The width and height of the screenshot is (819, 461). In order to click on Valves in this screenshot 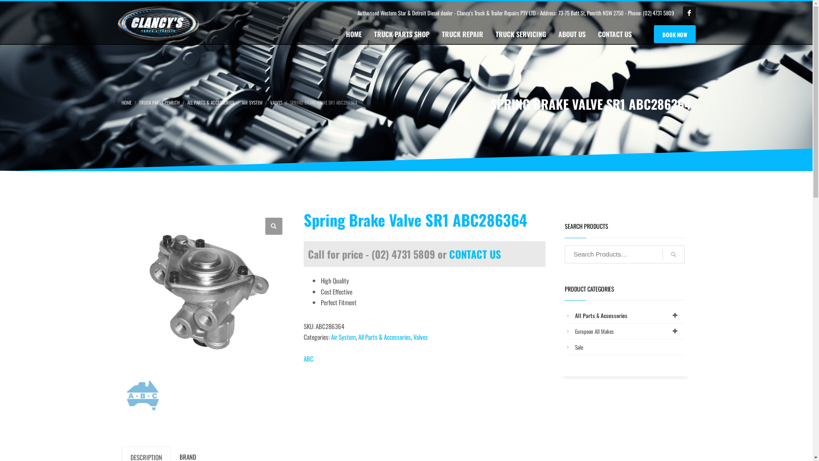, I will do `click(420, 337)`.